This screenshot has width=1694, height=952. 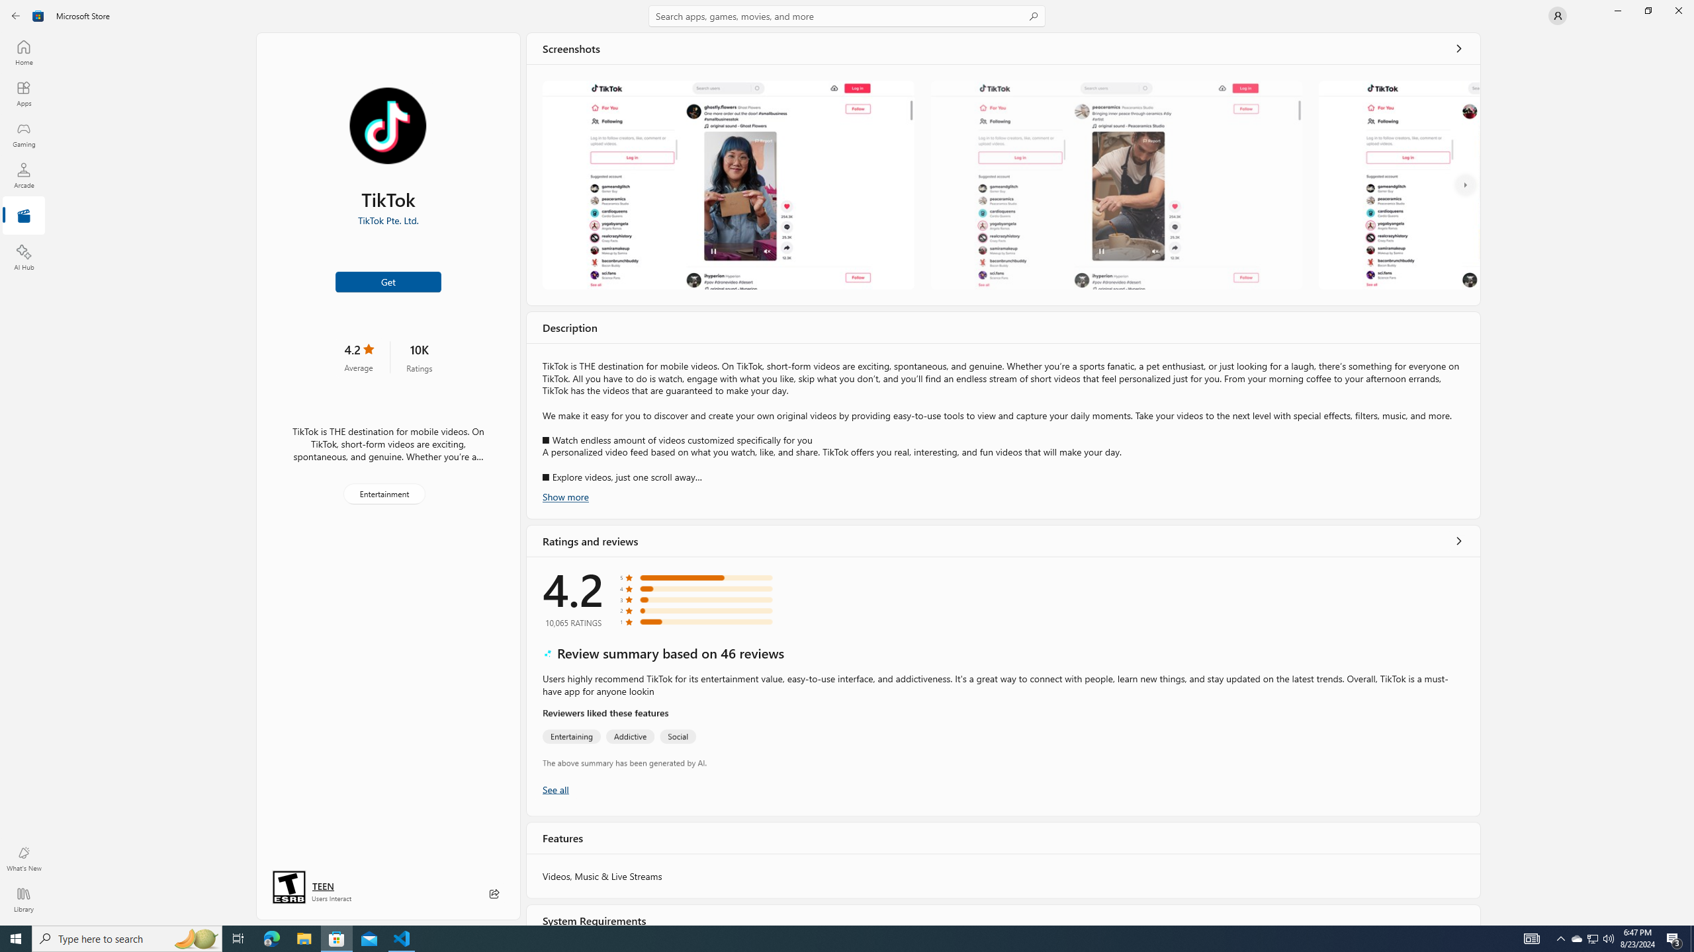 I want to click on AI Hub, so click(x=24, y=257).